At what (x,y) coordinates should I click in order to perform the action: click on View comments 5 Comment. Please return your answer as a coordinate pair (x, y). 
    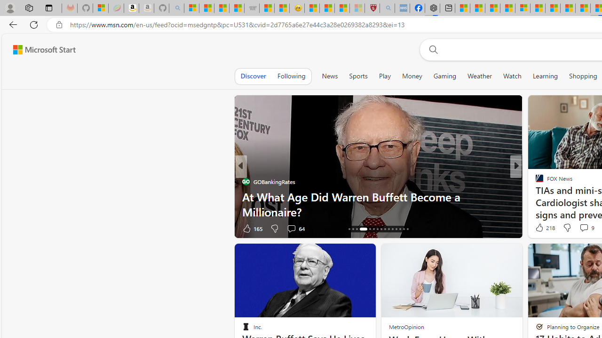
    Looking at the image, I should click on (580, 228).